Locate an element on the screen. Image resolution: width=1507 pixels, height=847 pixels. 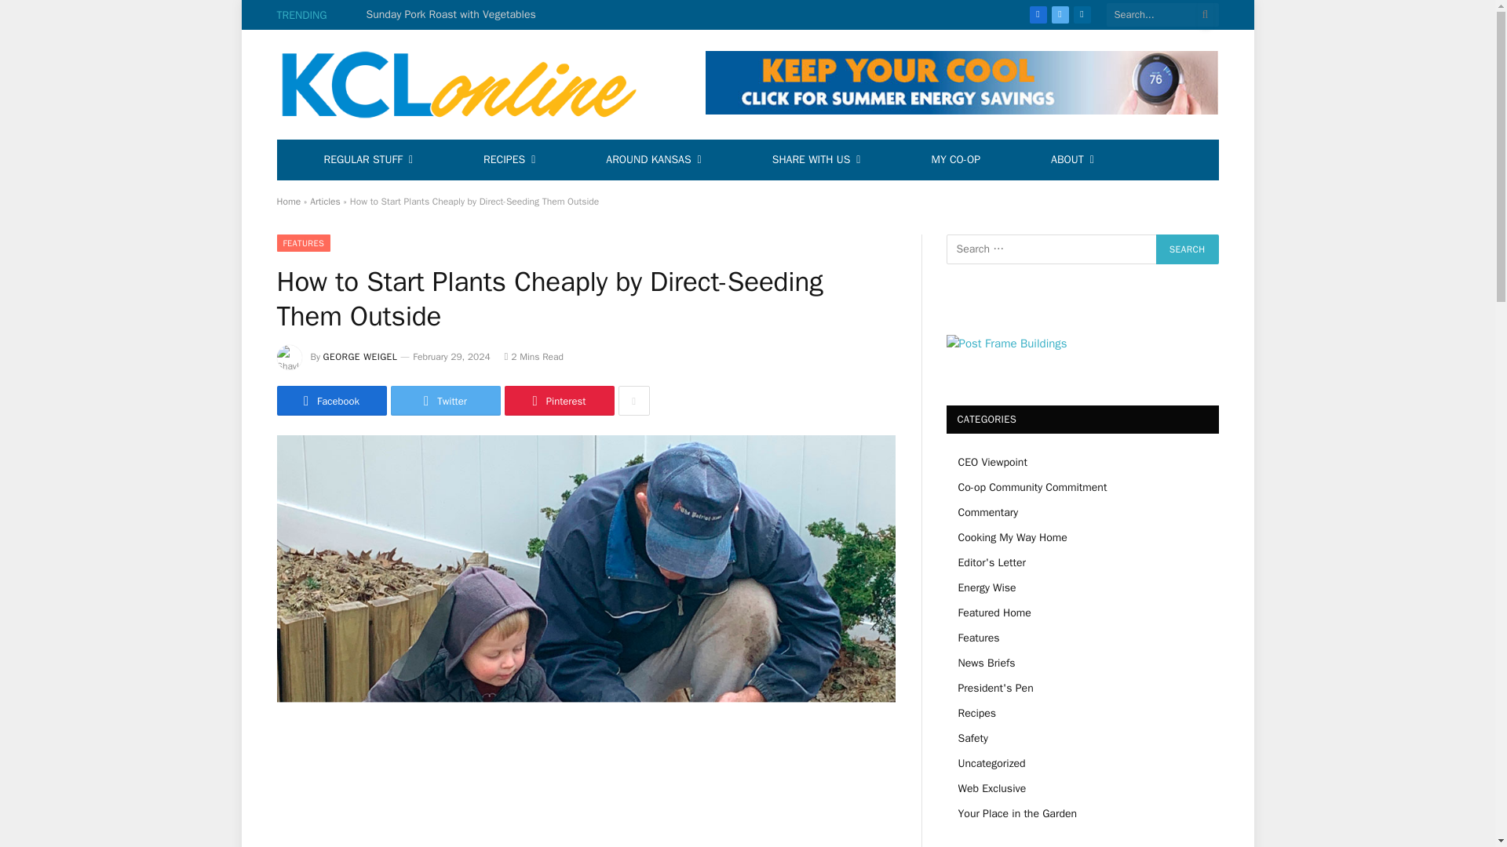
SHARE WITH US is located at coordinates (816, 160).